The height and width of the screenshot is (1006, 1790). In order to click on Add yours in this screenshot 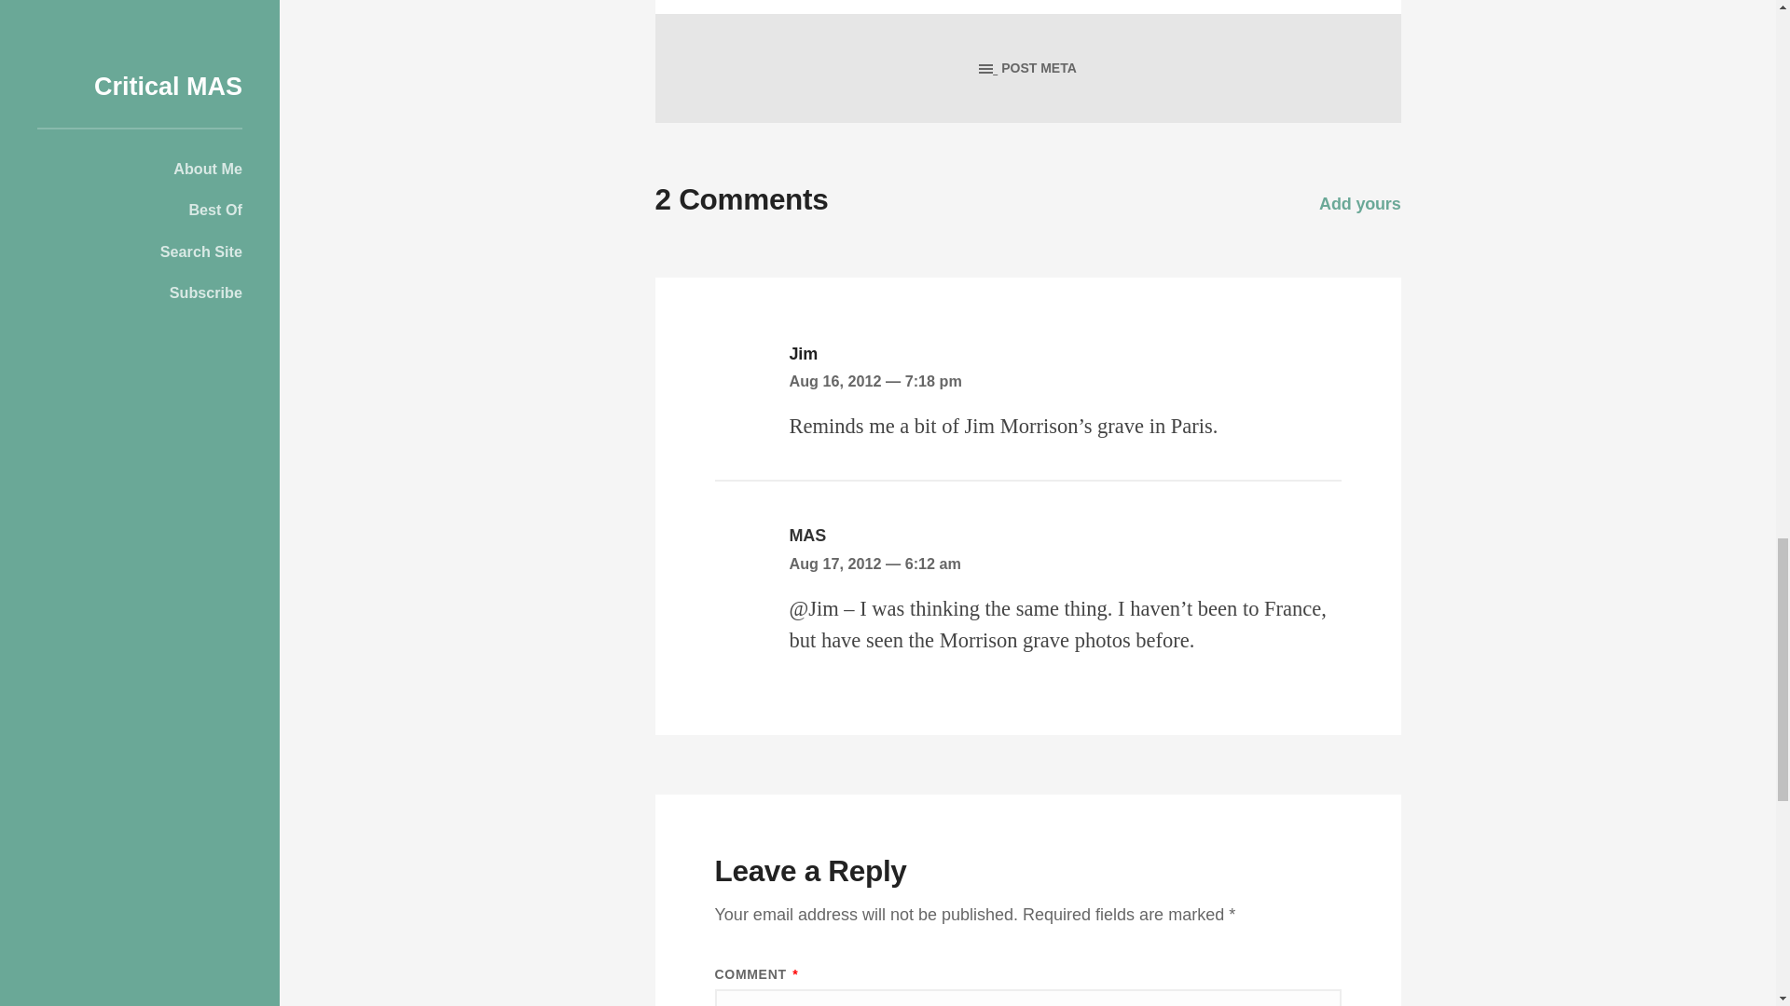, I will do `click(1359, 203)`.